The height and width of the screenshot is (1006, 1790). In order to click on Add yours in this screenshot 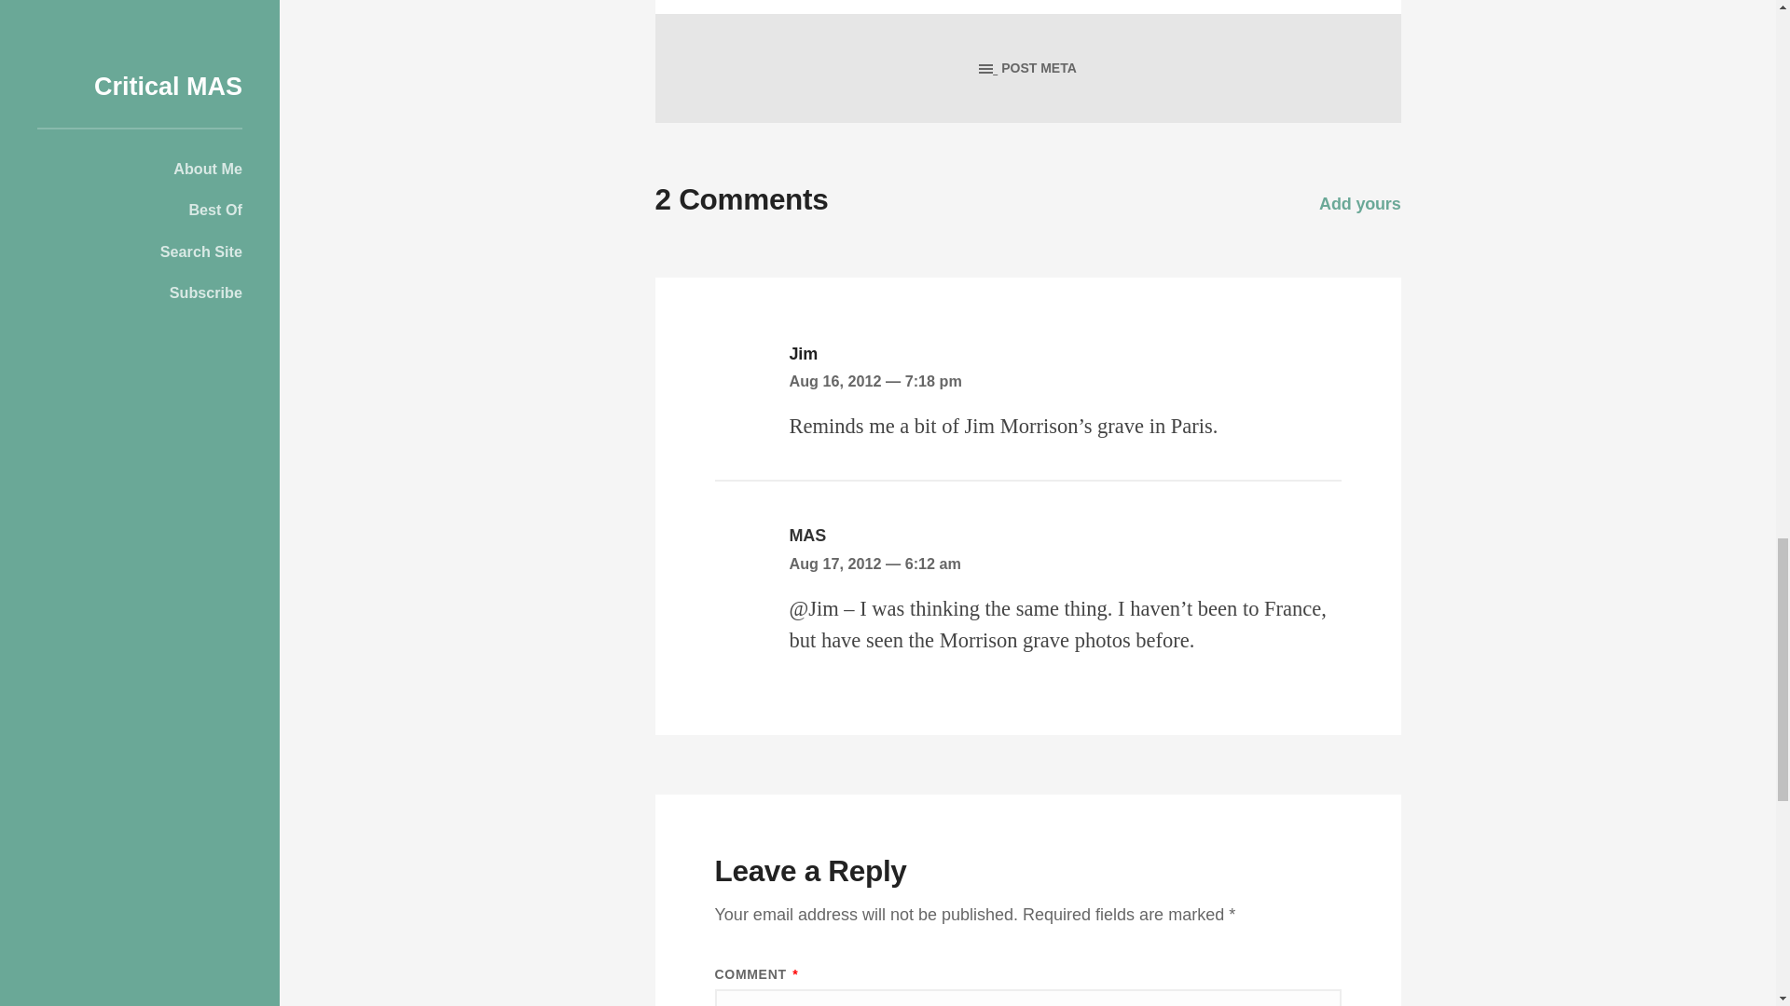, I will do `click(1359, 203)`.